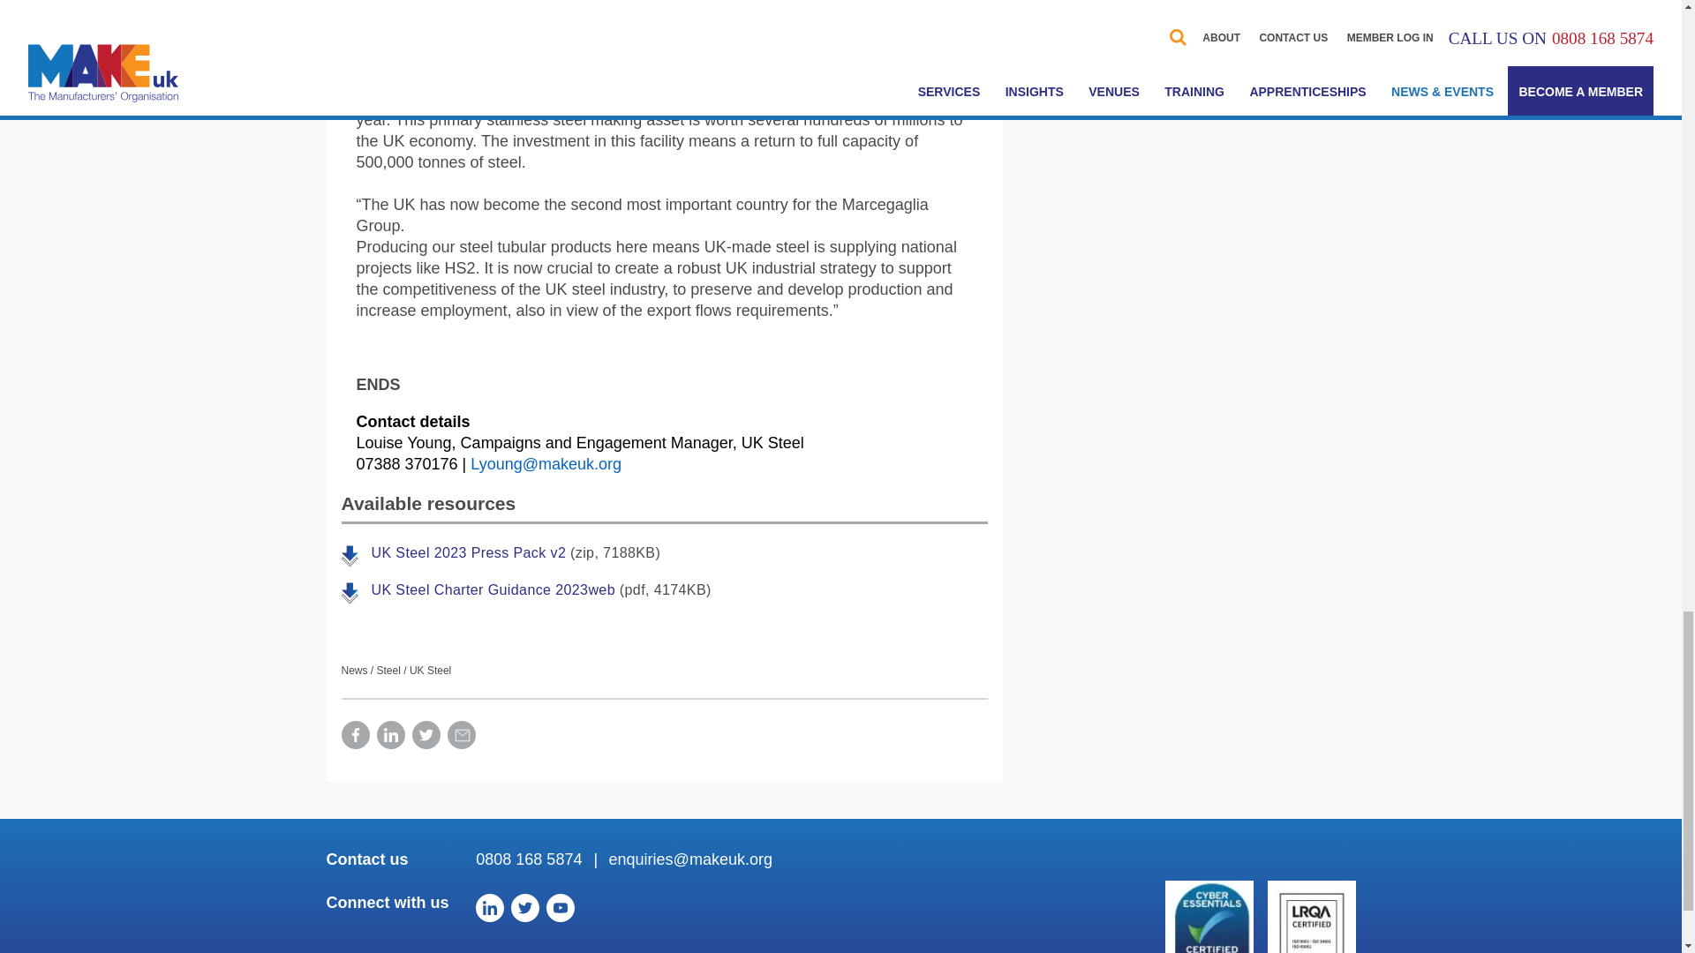 This screenshot has height=953, width=1695. Describe the element at coordinates (461, 734) in the screenshot. I see `Email icon` at that location.